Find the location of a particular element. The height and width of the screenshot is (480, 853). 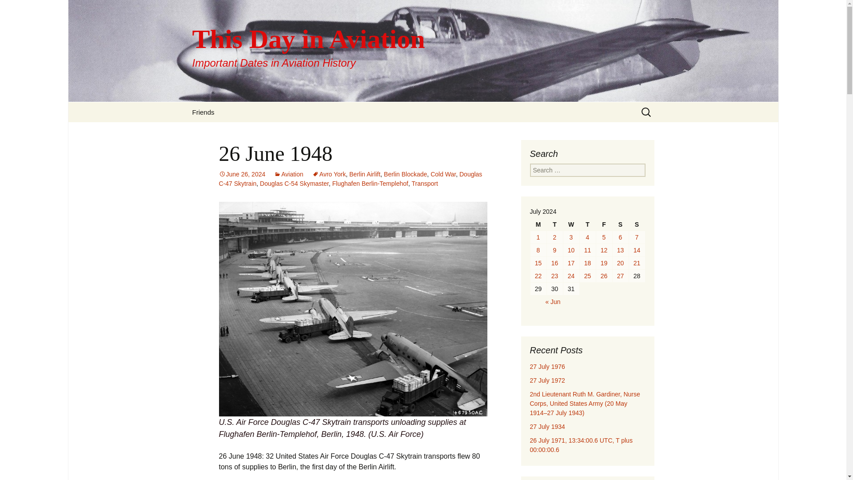

Berlin Blockade is located at coordinates (405, 174).